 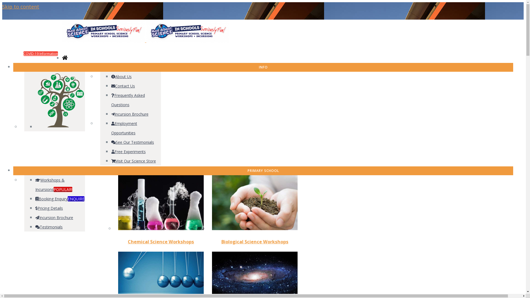 What do you see at coordinates (49, 208) in the screenshot?
I see `Pricing Details` at bounding box center [49, 208].